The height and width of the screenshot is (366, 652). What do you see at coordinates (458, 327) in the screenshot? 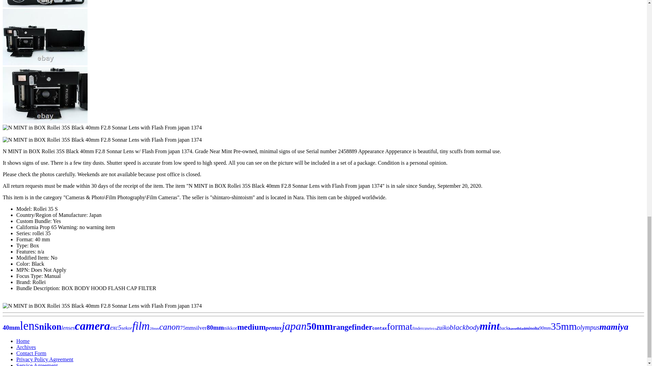
I see `black` at bounding box center [458, 327].